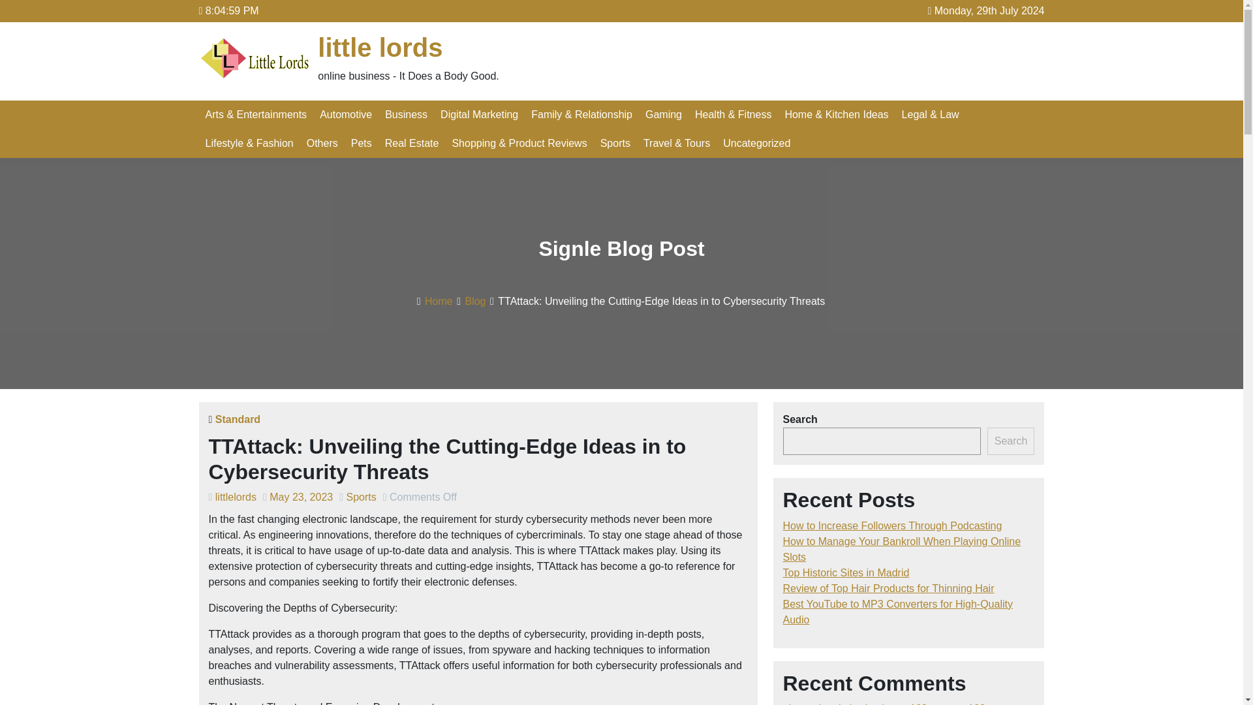 This screenshot has width=1253, height=705. I want to click on Search, so click(1010, 441).